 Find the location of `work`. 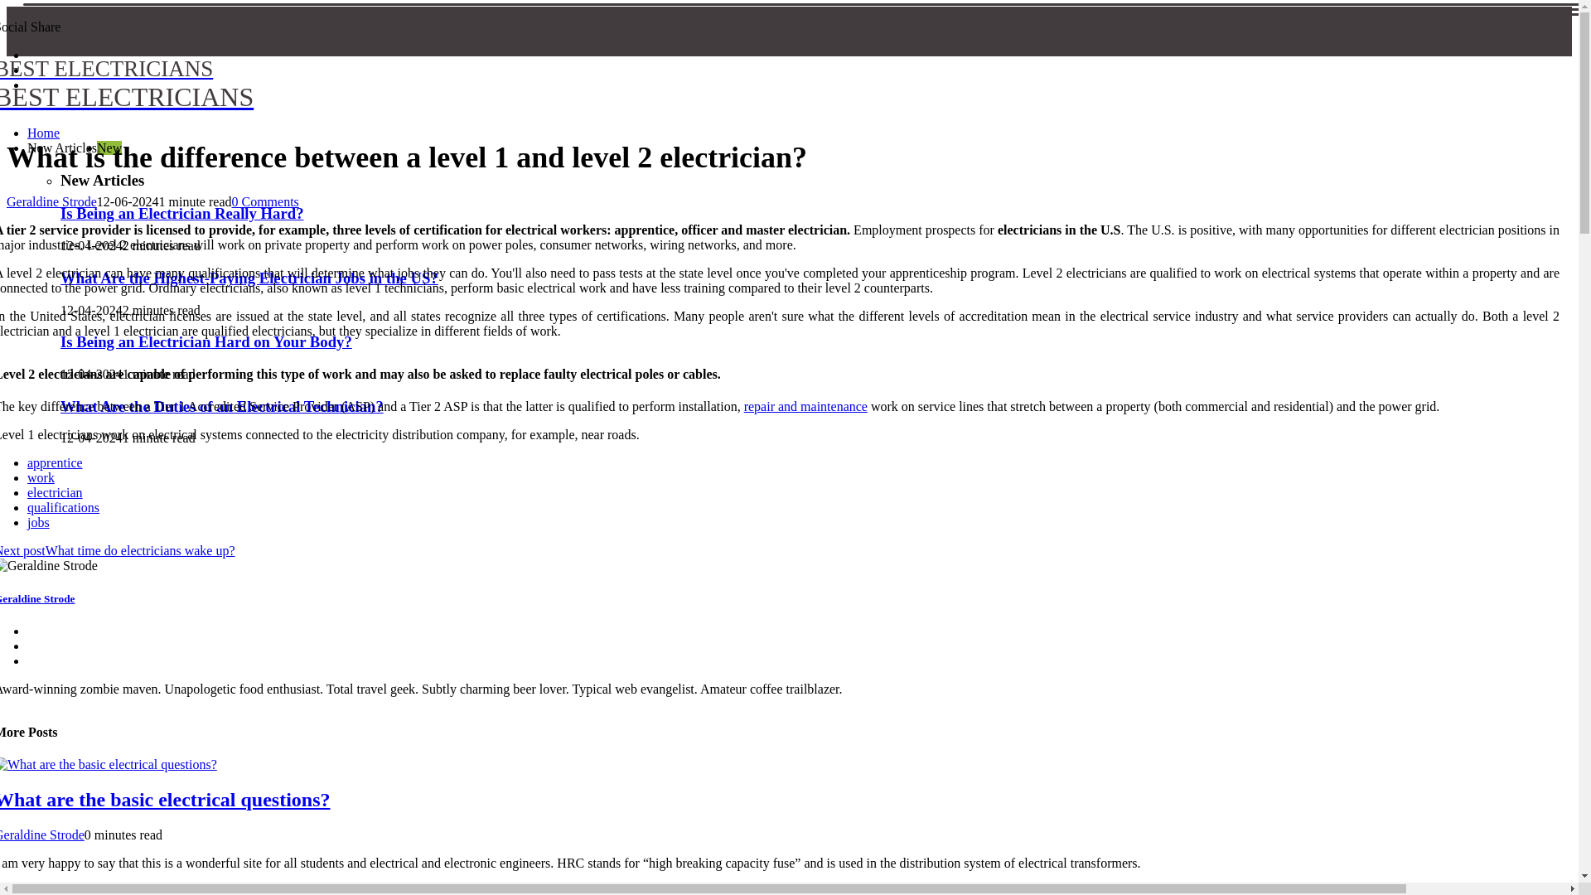

work is located at coordinates (40, 477).